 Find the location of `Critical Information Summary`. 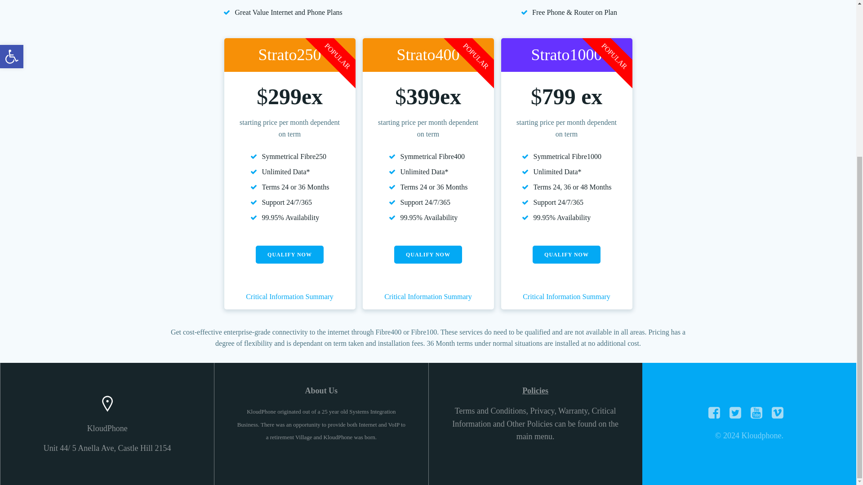

Critical Information Summary is located at coordinates (428, 296).